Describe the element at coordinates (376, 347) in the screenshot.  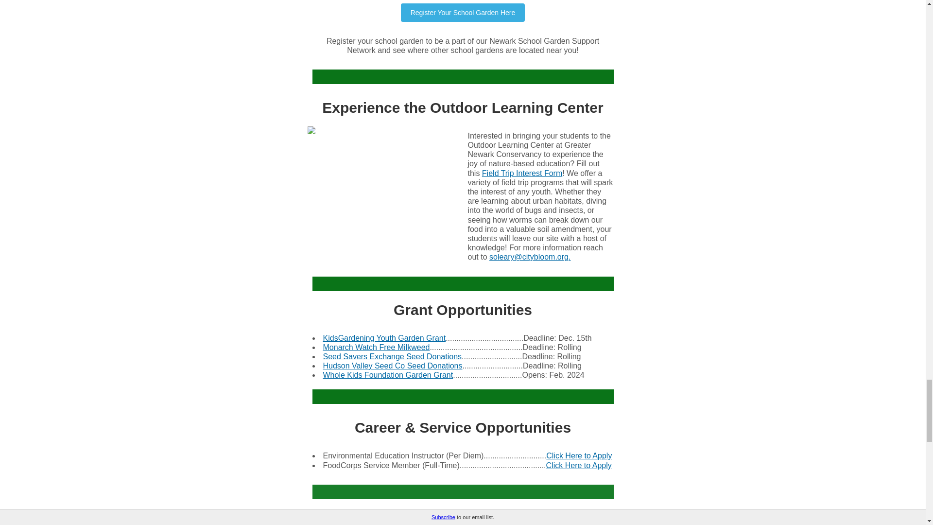
I see `Monarch Watch Free Milkweed` at that location.